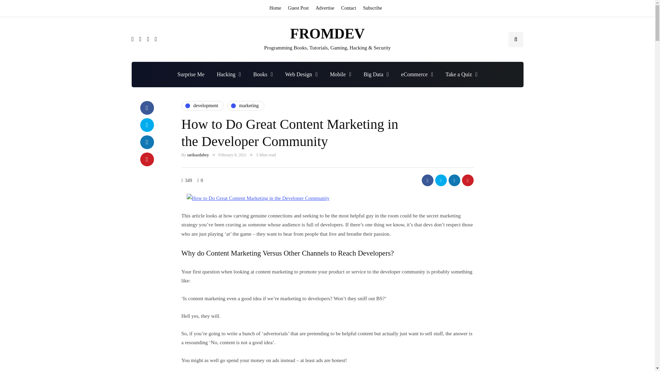 This screenshot has height=371, width=660. Describe the element at coordinates (229, 74) in the screenshot. I see `Hacking` at that location.